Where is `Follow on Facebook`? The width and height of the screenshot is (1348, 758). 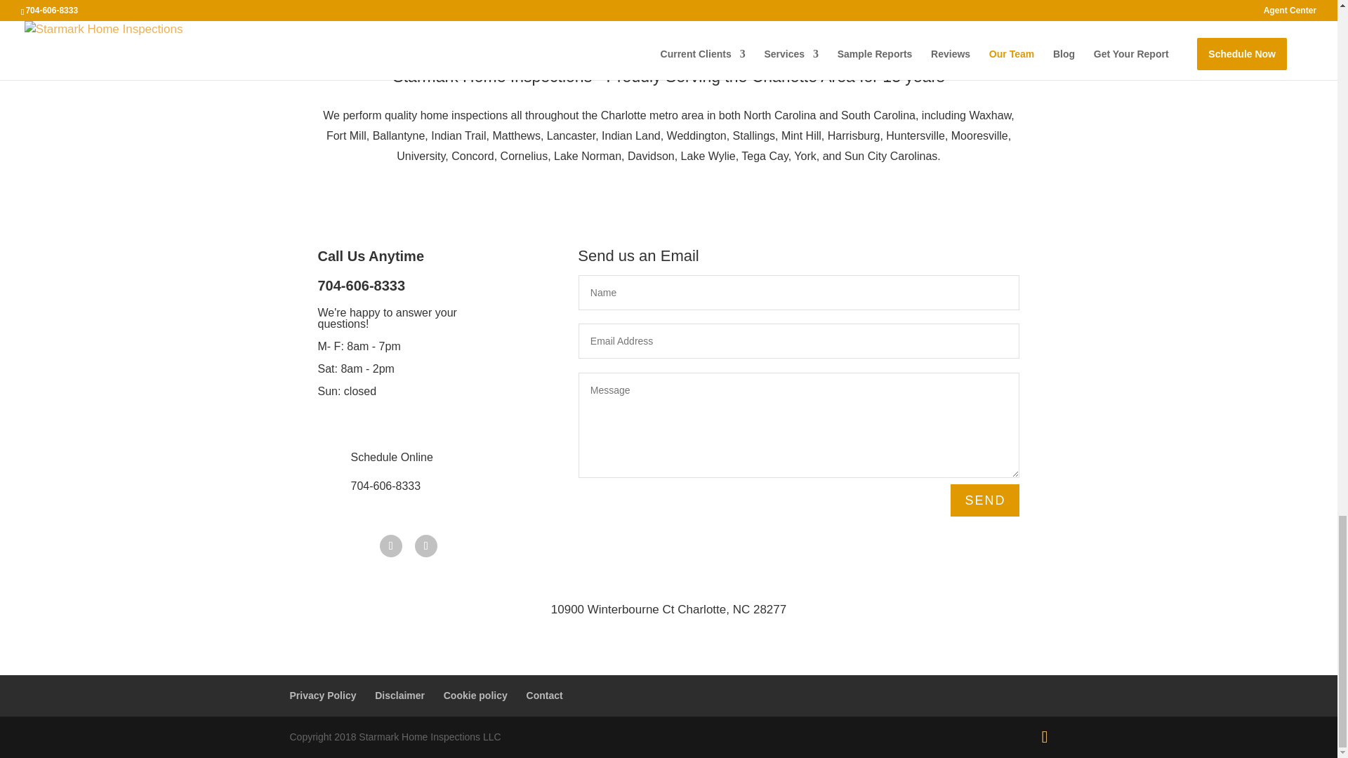 Follow on Facebook is located at coordinates (390, 546).